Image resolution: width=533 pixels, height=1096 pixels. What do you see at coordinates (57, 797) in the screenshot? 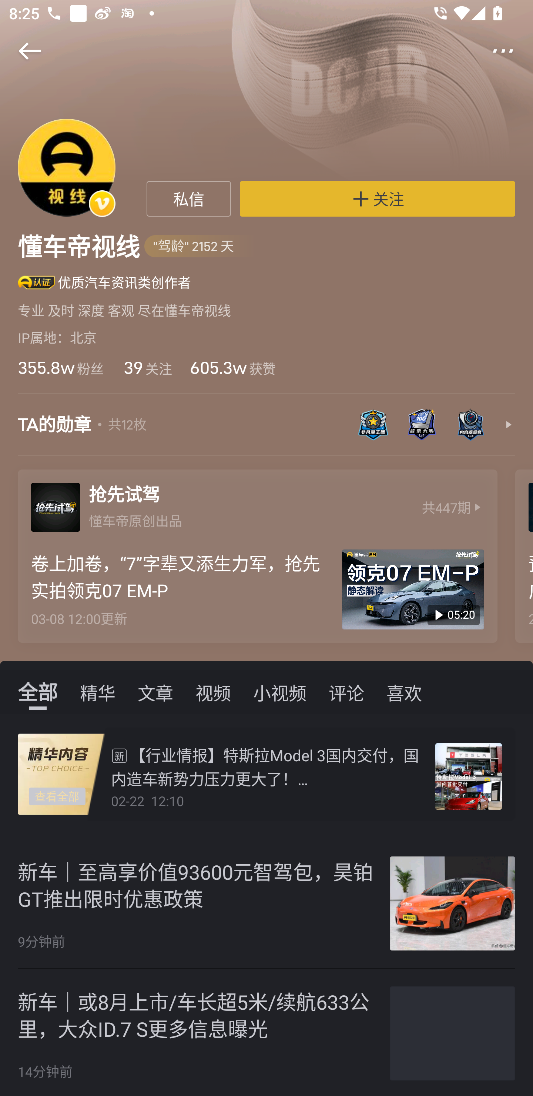
I see `查看全部` at bounding box center [57, 797].